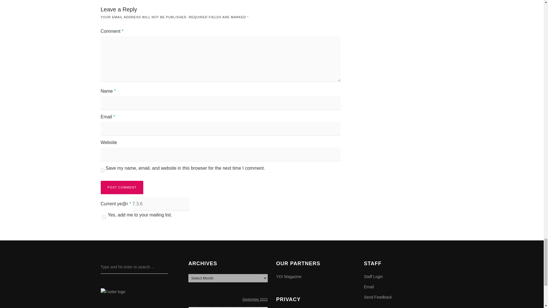  I want to click on 7.3.6, so click(161, 204).